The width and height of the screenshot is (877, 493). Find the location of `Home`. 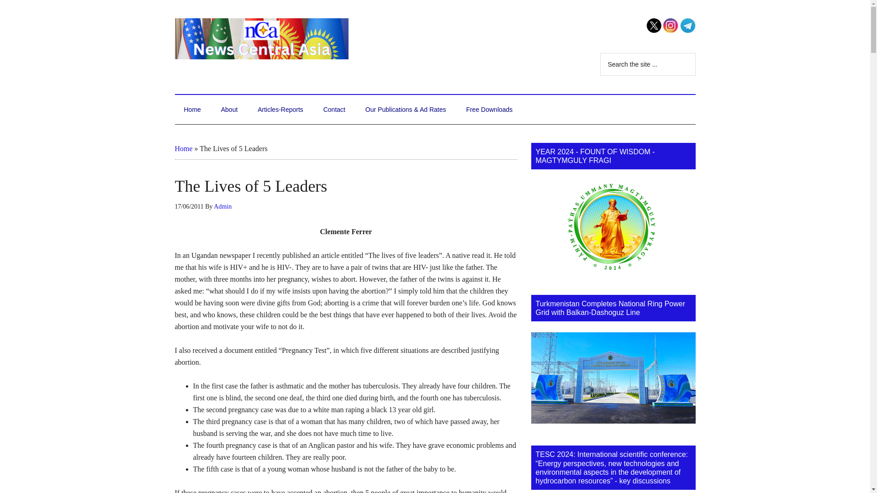

Home is located at coordinates (192, 110).